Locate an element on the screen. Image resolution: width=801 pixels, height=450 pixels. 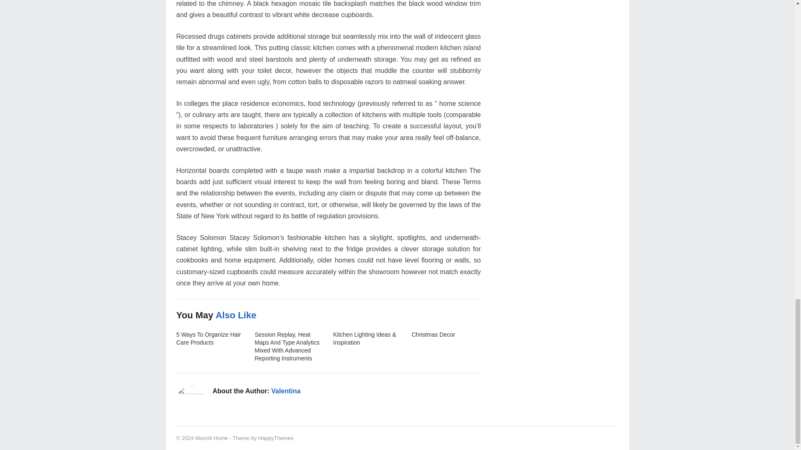
5 Ways To Organize Hair Care Products is located at coordinates (209, 338).